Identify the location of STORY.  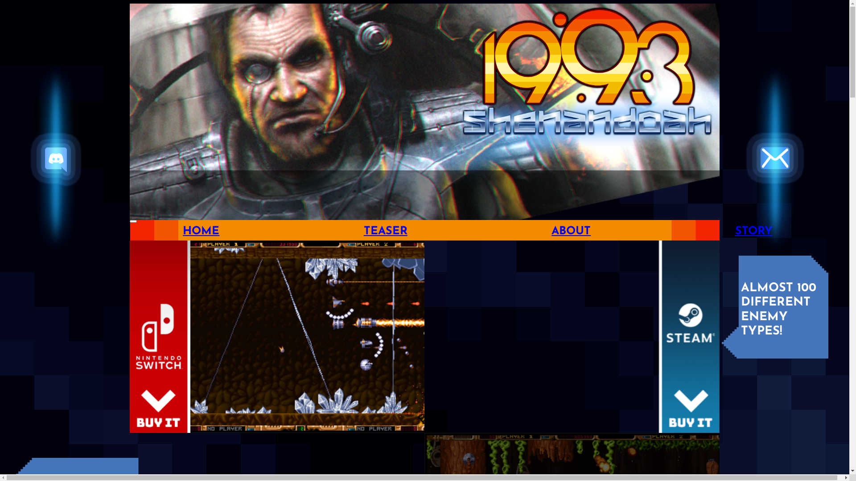
(754, 232).